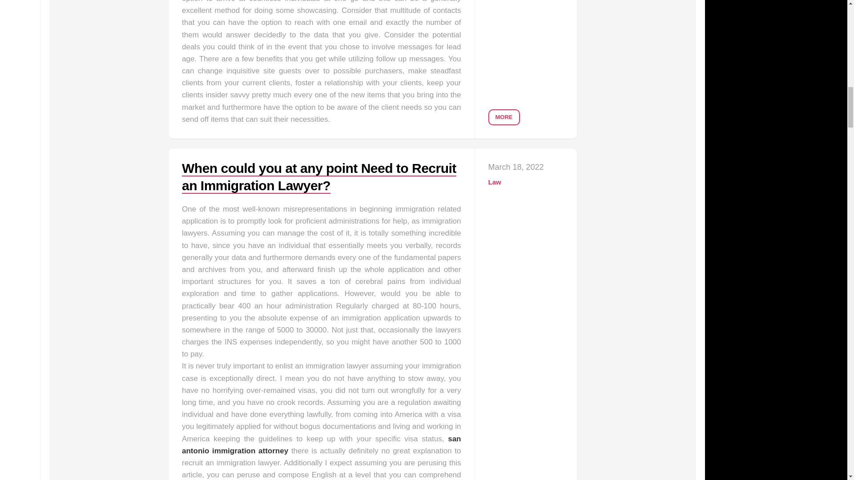 The width and height of the screenshot is (854, 480). Describe the element at coordinates (495, 181) in the screenshot. I see `Law` at that location.